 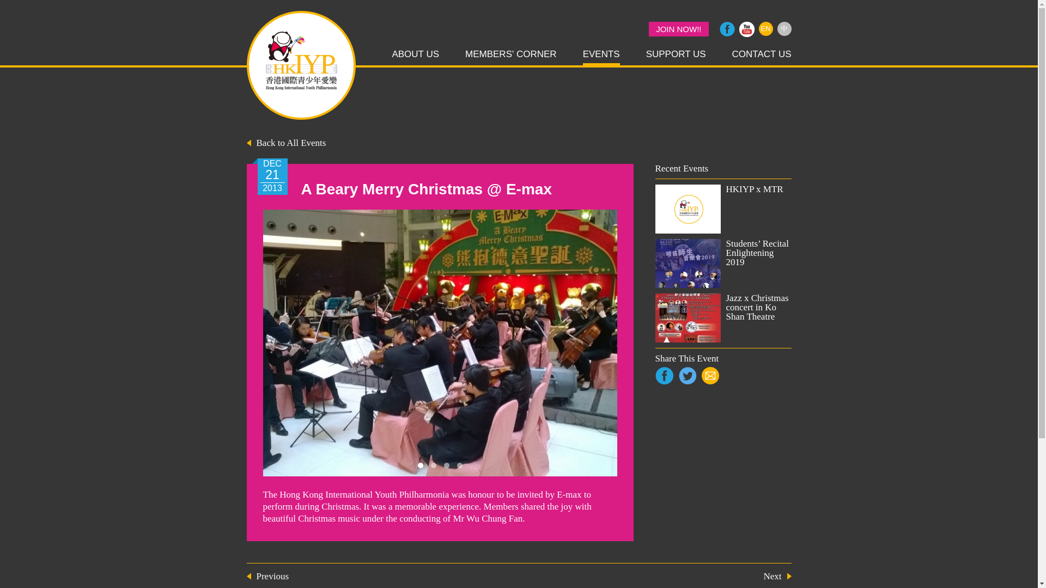 What do you see at coordinates (678, 28) in the screenshot?
I see `JOIN NOW!!` at bounding box center [678, 28].